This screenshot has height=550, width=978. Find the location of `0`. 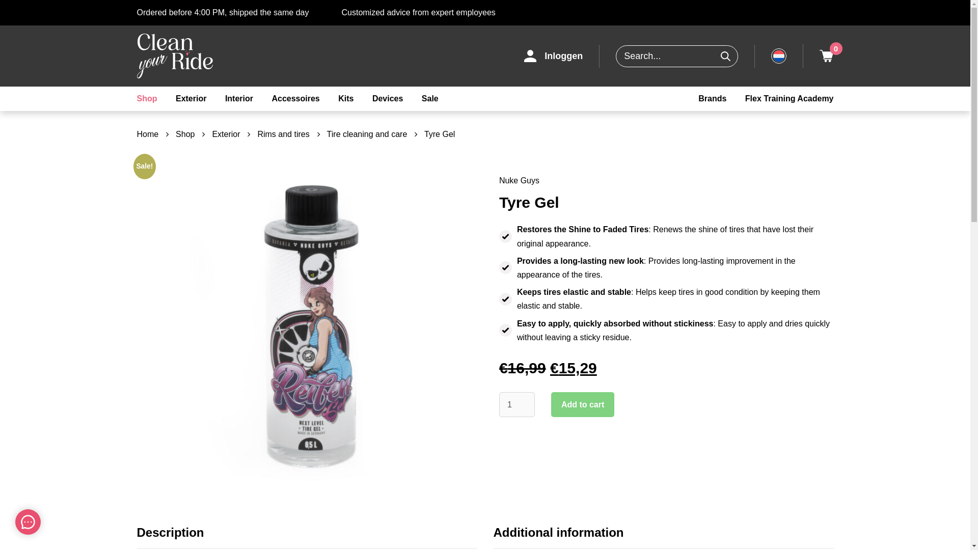

0 is located at coordinates (826, 56).